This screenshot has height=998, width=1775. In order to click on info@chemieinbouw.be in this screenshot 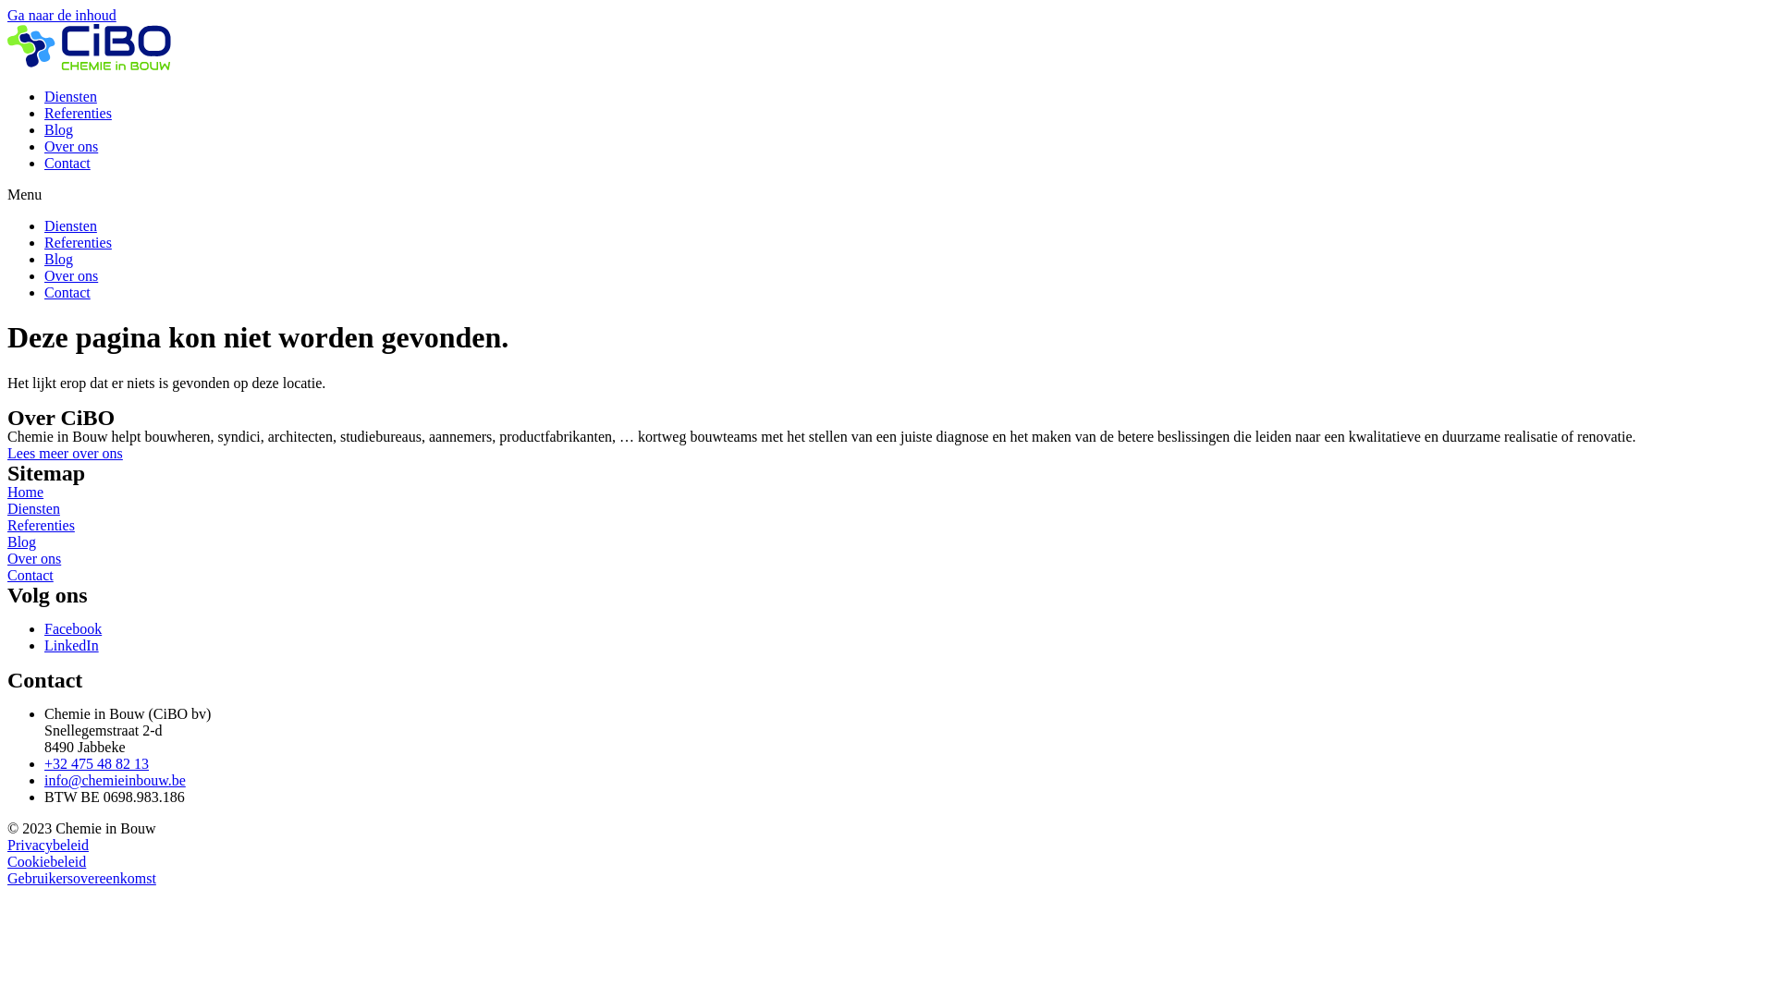, I will do `click(115, 780)`.